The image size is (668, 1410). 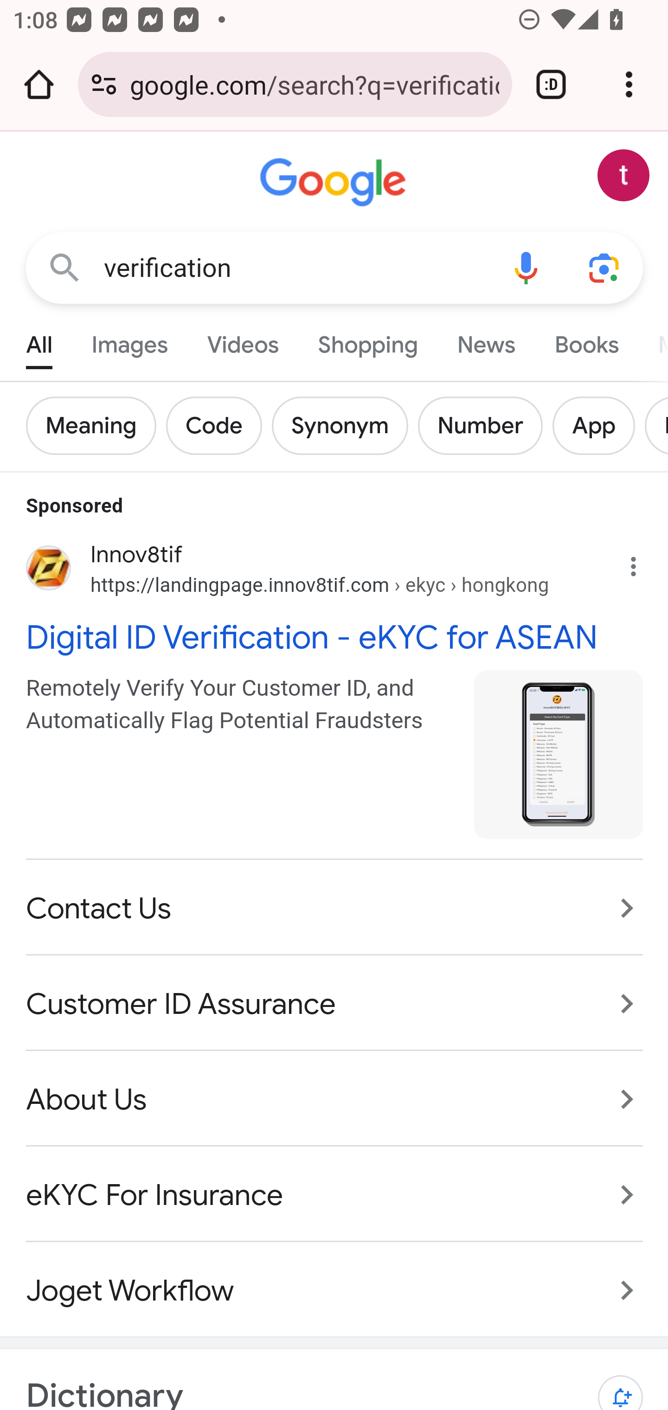 What do you see at coordinates (367, 340) in the screenshot?
I see `Shopping` at bounding box center [367, 340].